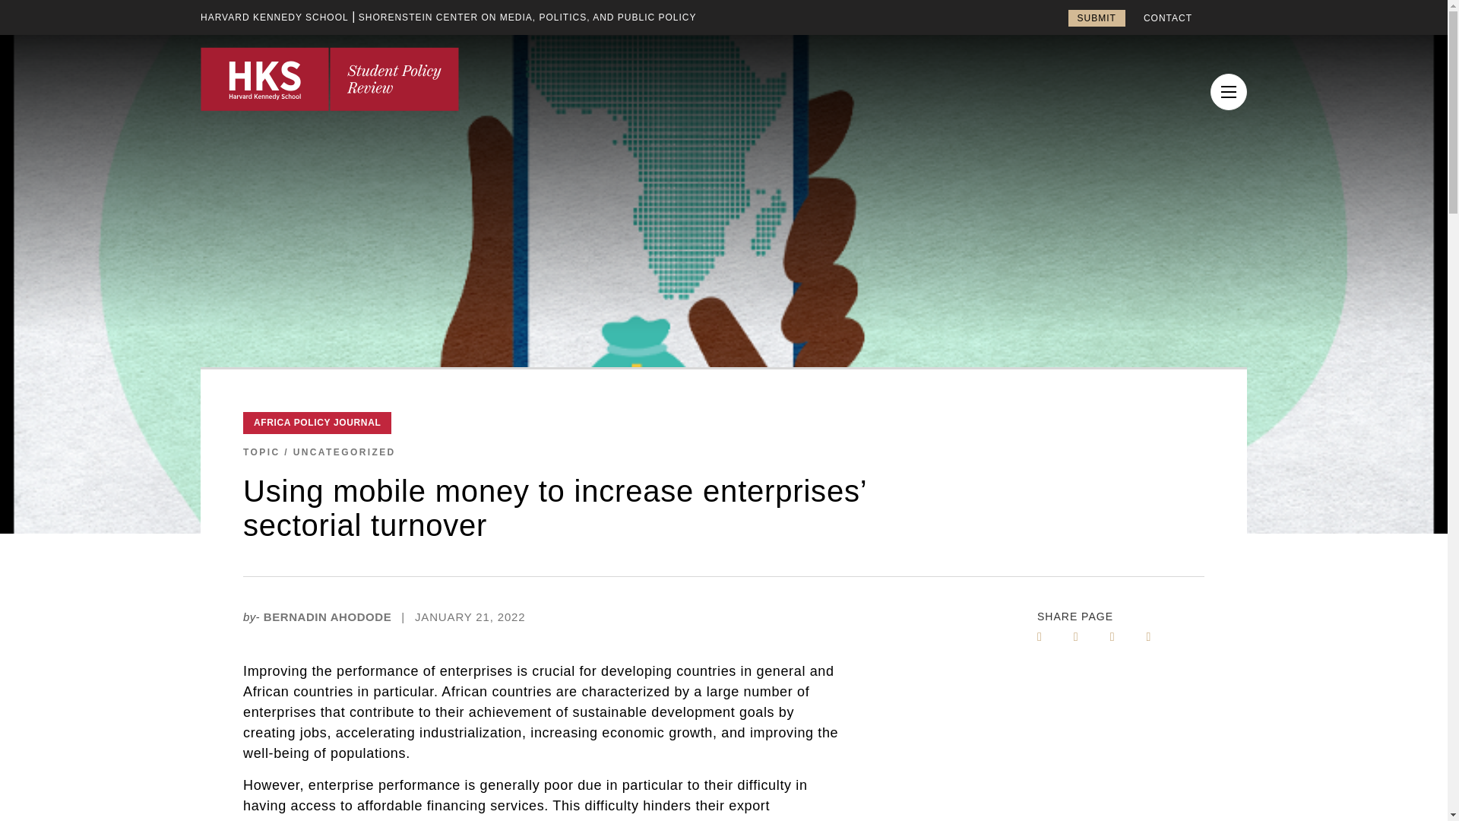  Describe the element at coordinates (527, 17) in the screenshot. I see `SHORENSTEIN CENTER ON MEDIA, POLITICS, AND PUBLIC POLICY` at that location.